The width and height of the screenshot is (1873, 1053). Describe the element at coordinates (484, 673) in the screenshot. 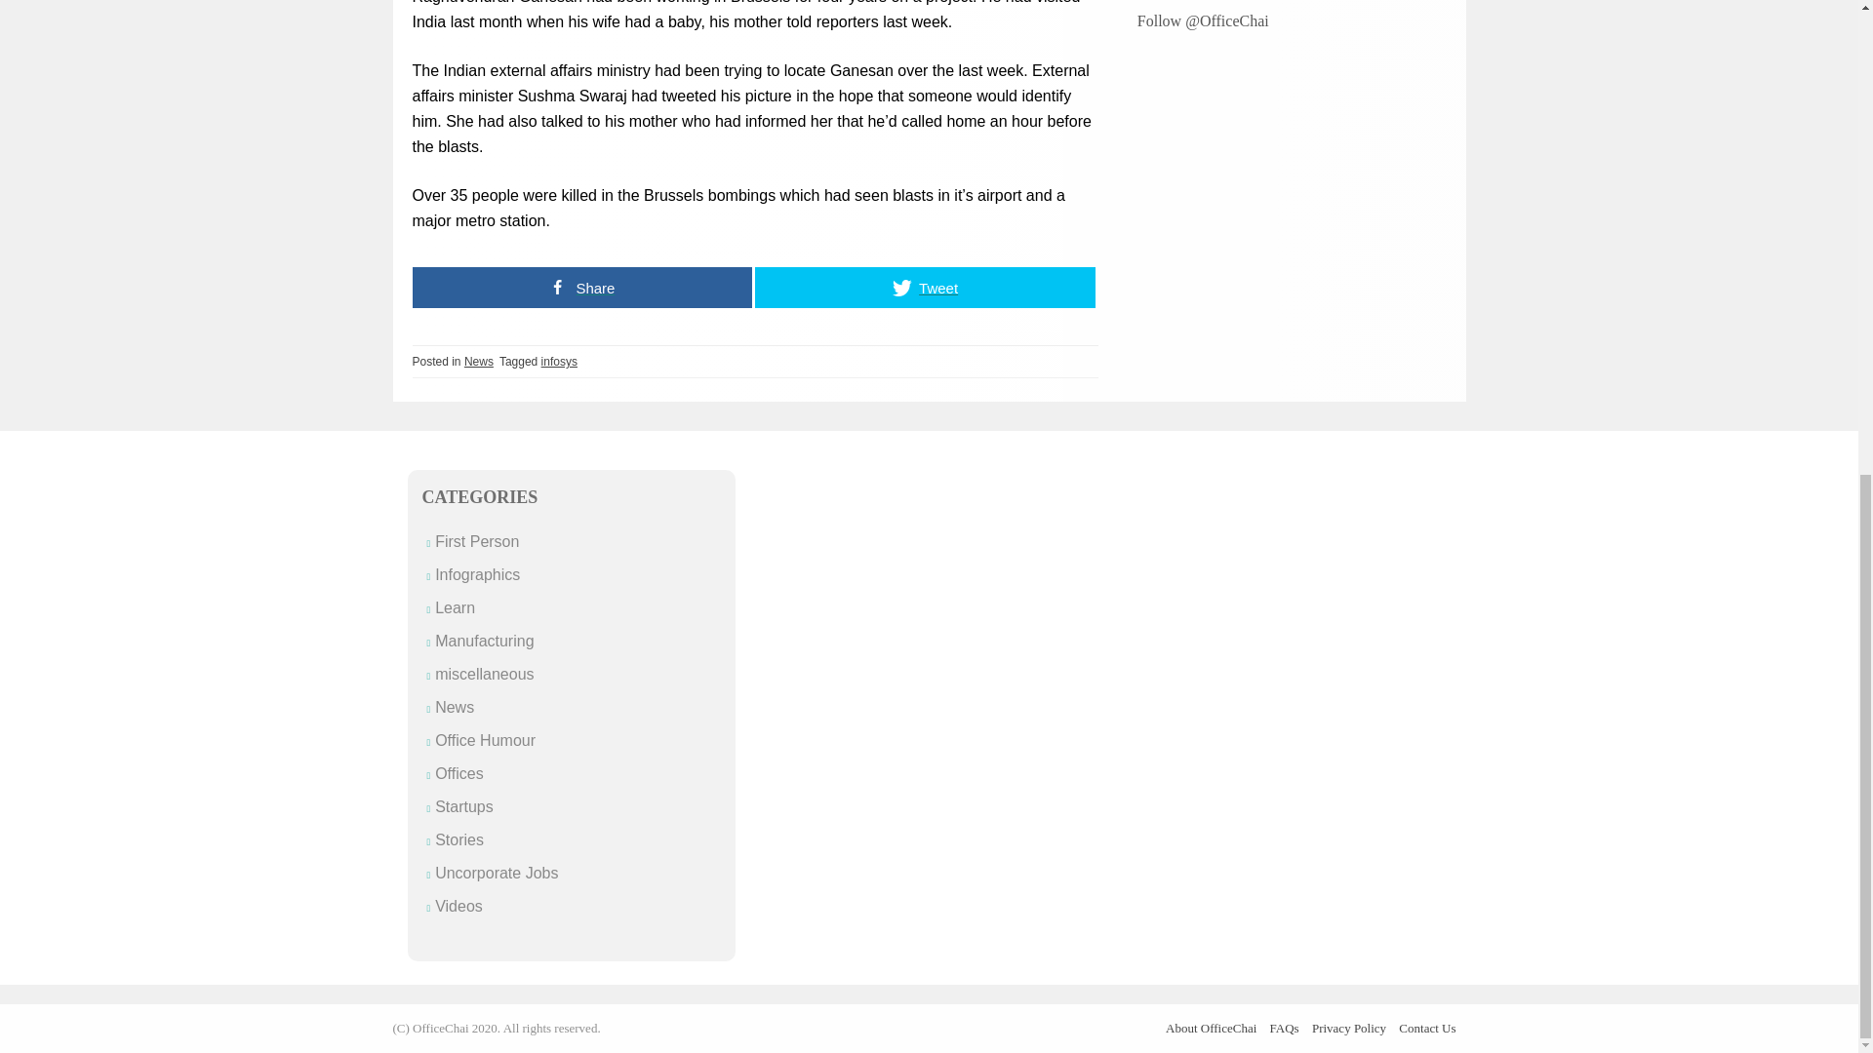

I see `miscellaneous` at that location.